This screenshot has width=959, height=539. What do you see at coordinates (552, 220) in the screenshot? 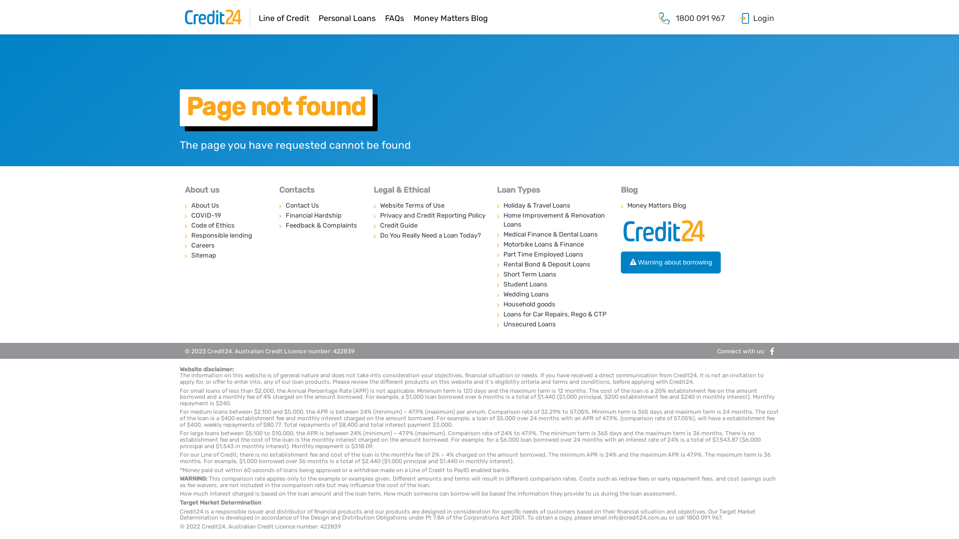
I see `Home Improvement & Renovation Loans` at bounding box center [552, 220].